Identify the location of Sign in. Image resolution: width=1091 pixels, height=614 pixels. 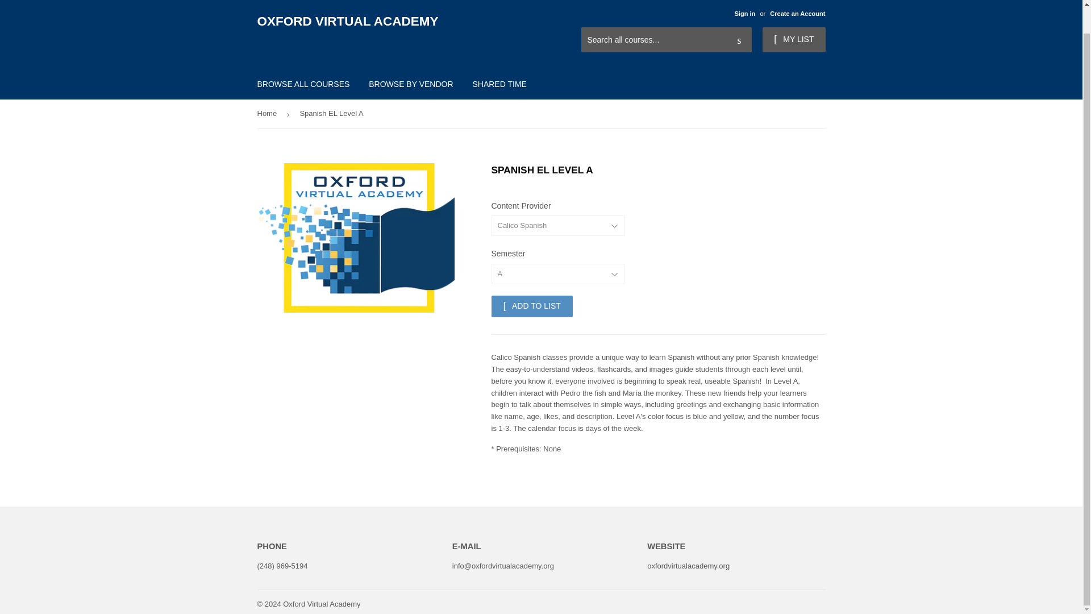
(744, 14).